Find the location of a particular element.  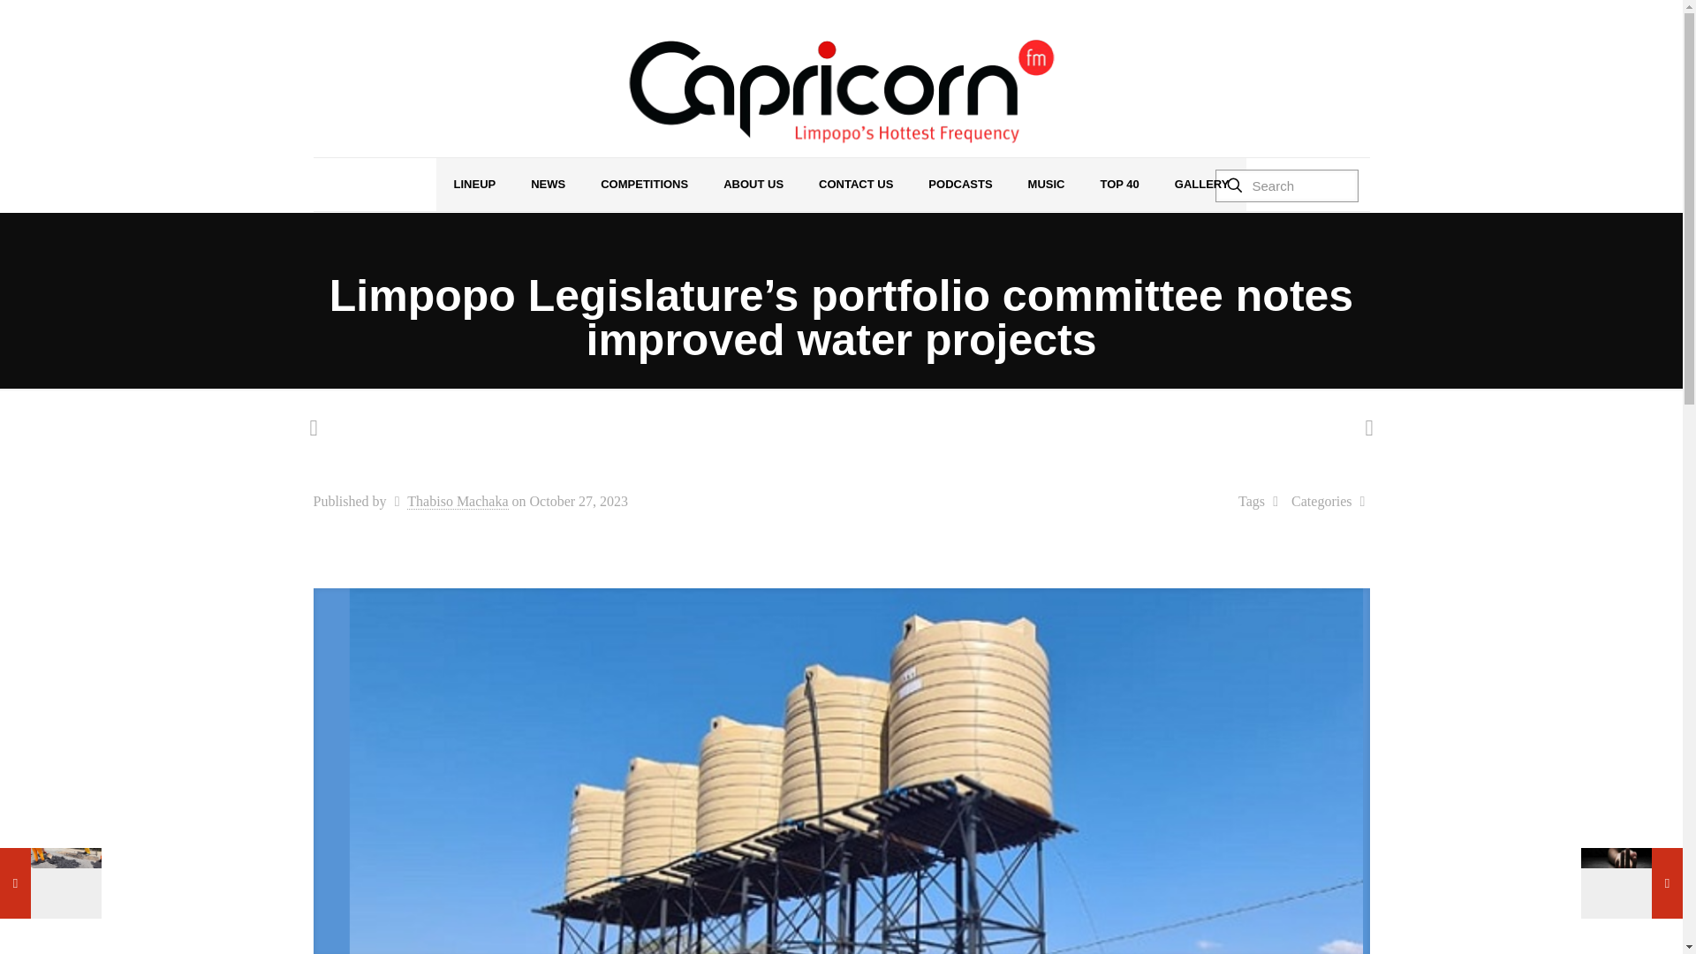

Capricorn FM is located at coordinates (841, 92).